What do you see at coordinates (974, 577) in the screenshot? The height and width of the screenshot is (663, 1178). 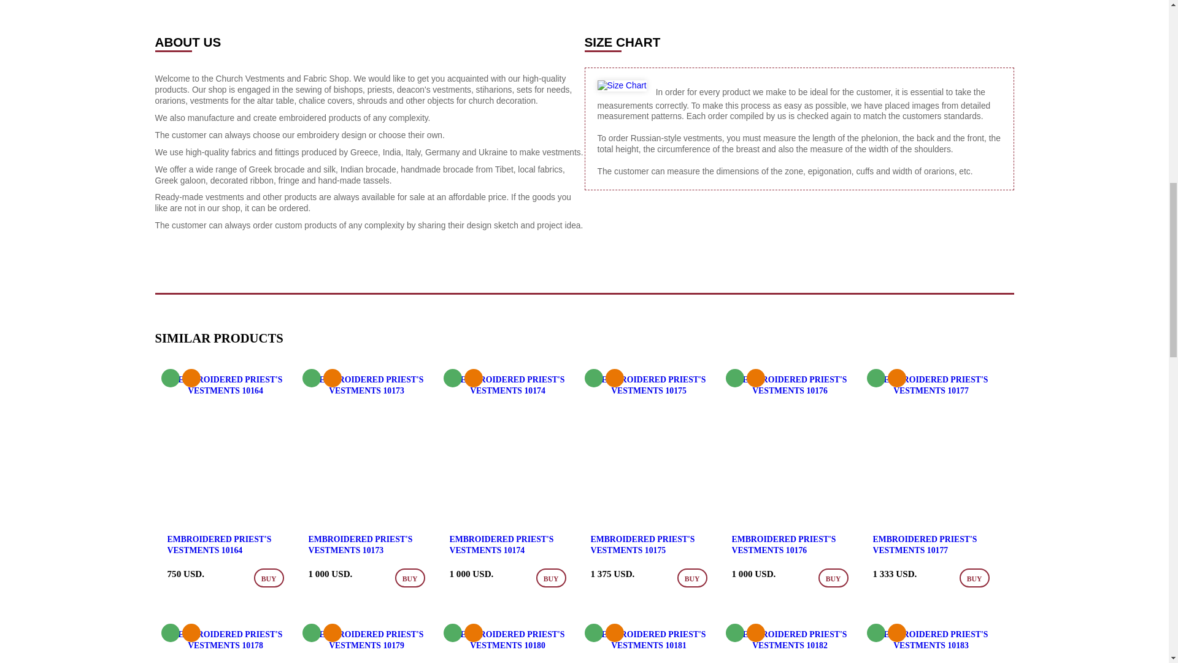 I see `BUY` at bounding box center [974, 577].